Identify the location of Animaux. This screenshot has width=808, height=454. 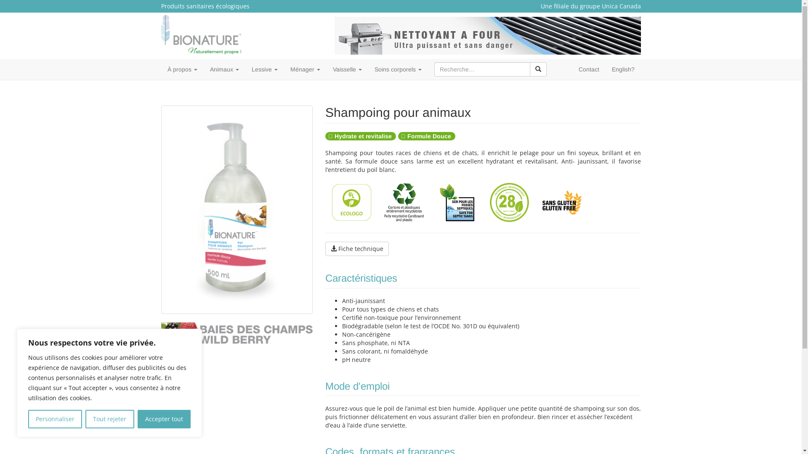
(225, 69).